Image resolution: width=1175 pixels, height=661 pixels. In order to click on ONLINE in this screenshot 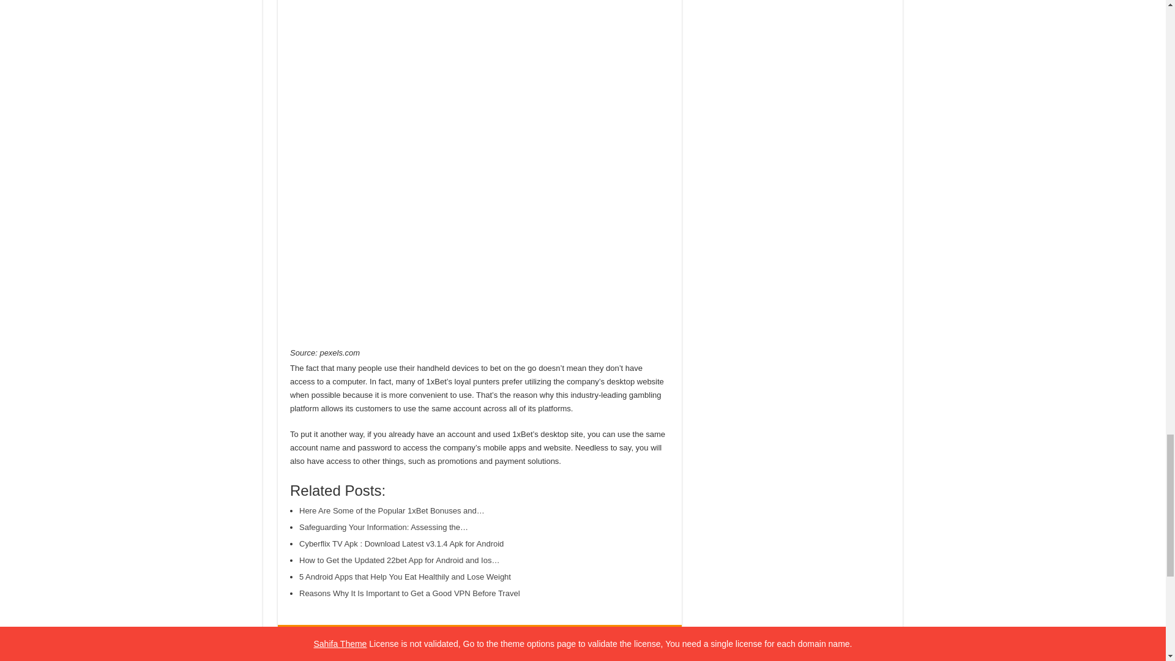, I will do `click(507, 639)`.